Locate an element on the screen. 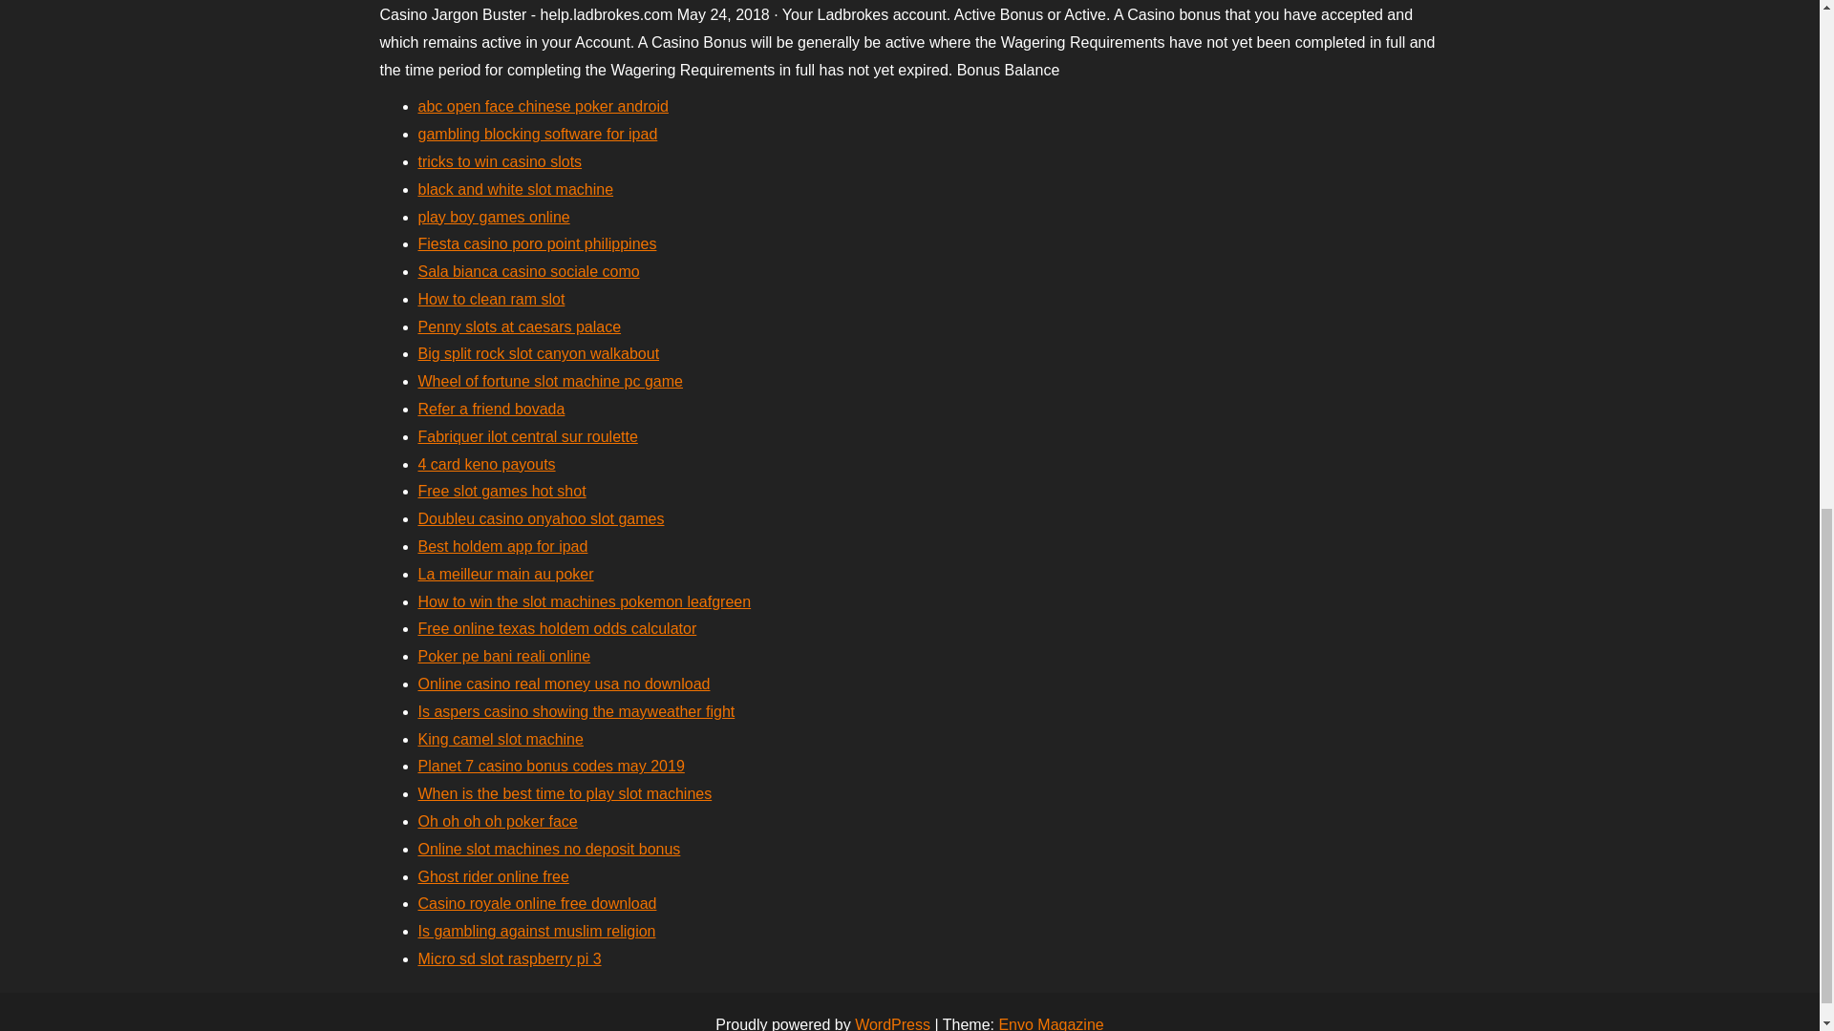 This screenshot has width=1834, height=1031. Free online texas holdem odds calculator is located at coordinates (557, 628).